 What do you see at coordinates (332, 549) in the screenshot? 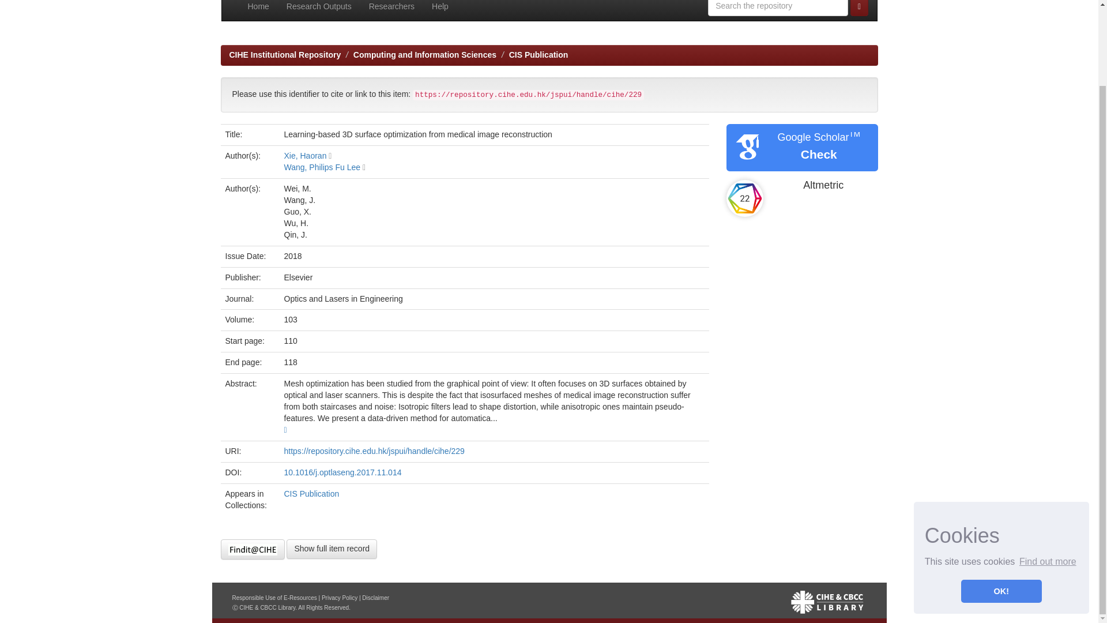
I see `Show full item record` at bounding box center [332, 549].